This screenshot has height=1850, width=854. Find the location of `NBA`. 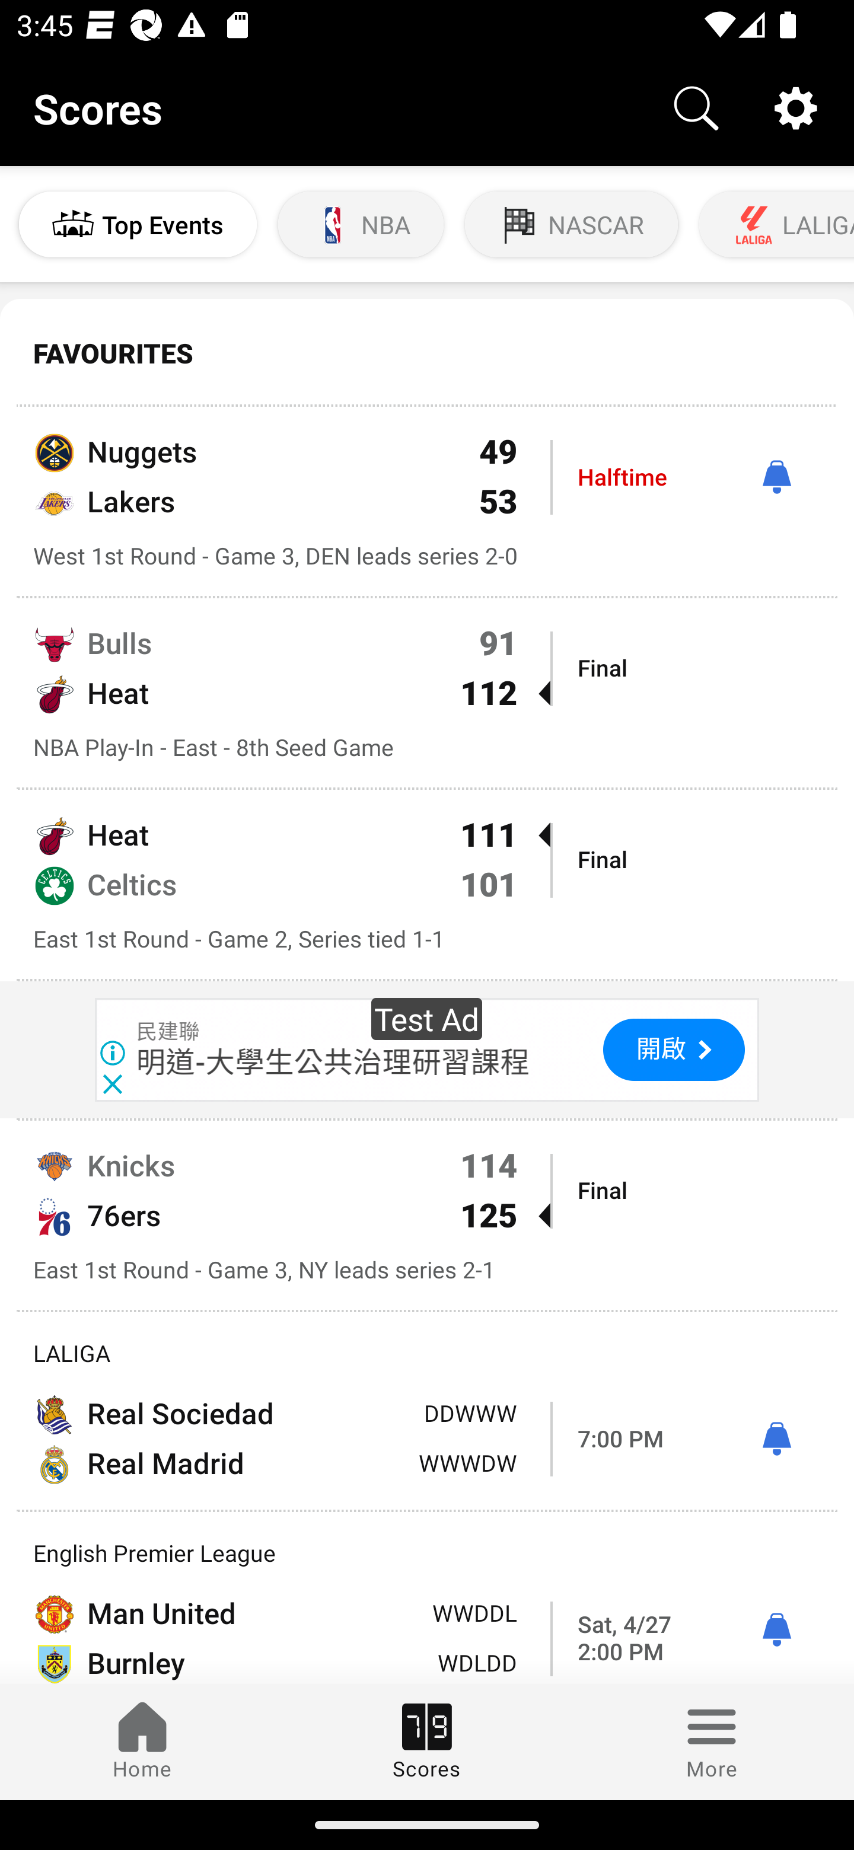

NBA is located at coordinates (361, 225).